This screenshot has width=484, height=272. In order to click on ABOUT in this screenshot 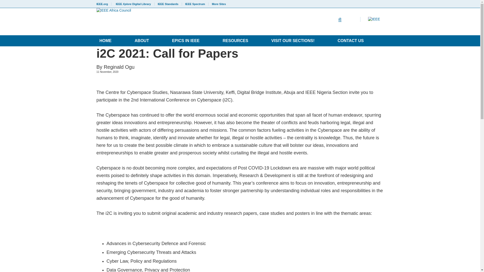, I will do `click(142, 41)`.